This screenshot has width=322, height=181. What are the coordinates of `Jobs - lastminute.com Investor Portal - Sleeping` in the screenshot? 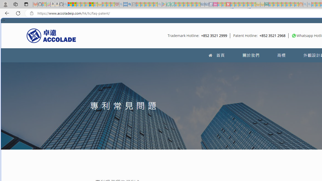 It's located at (215, 5).